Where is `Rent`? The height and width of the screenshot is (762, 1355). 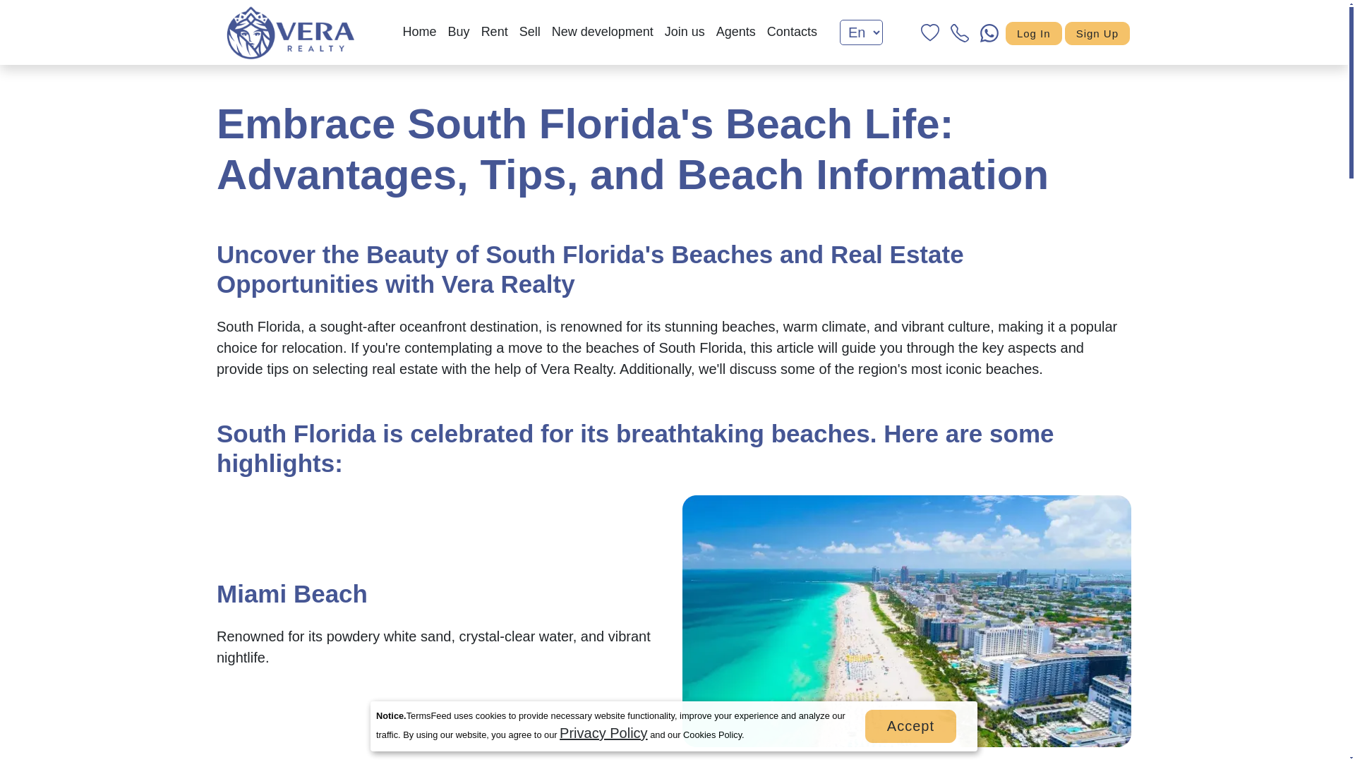 Rent is located at coordinates (494, 31).